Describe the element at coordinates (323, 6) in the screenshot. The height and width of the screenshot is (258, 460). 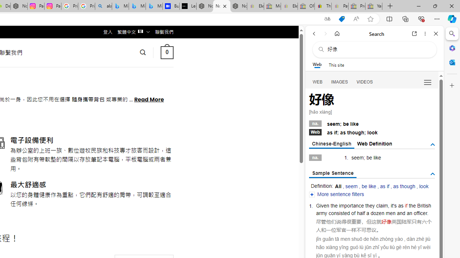
I see `Threats and offensive language policy | eBay` at that location.